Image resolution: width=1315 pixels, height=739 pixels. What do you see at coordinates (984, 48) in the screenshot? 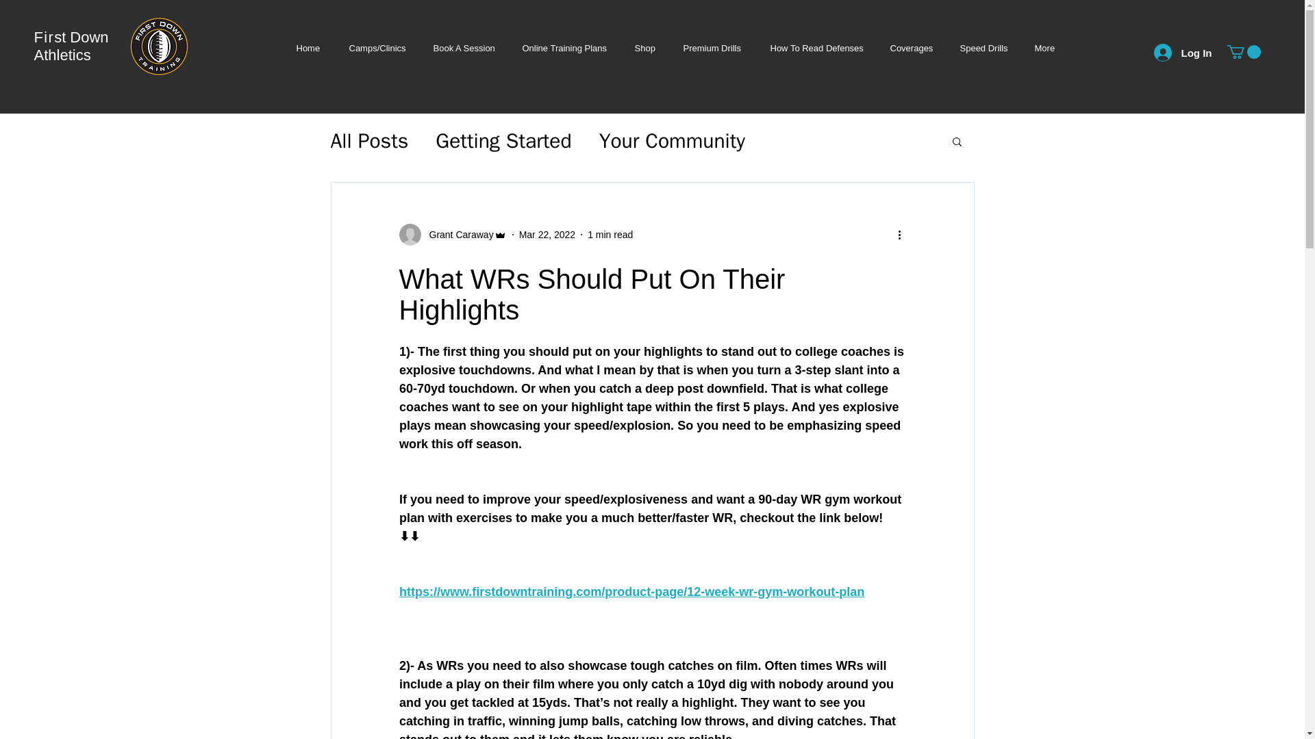
I see `Speed Drills` at bounding box center [984, 48].